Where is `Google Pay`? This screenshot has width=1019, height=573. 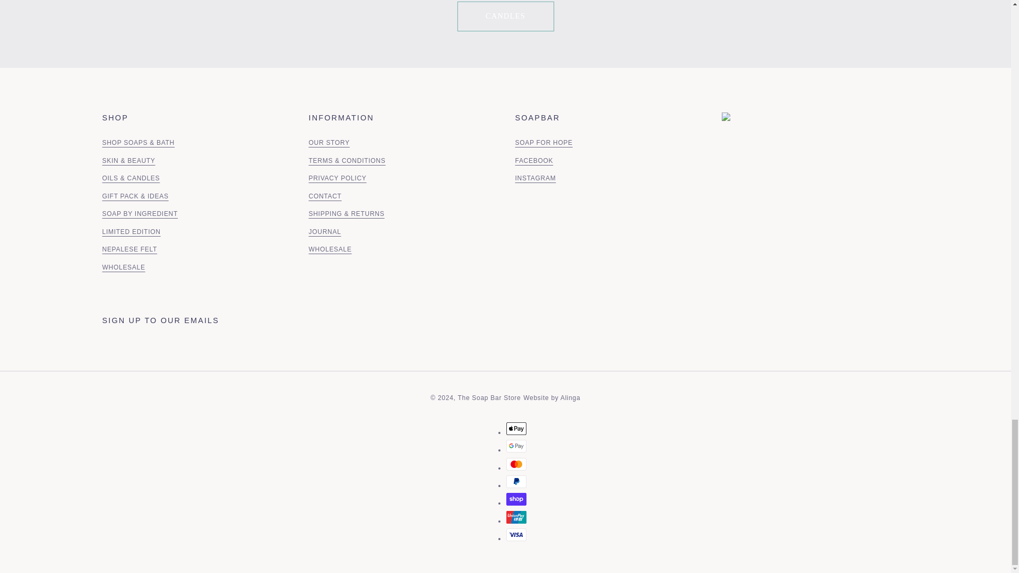
Google Pay is located at coordinates (516, 446).